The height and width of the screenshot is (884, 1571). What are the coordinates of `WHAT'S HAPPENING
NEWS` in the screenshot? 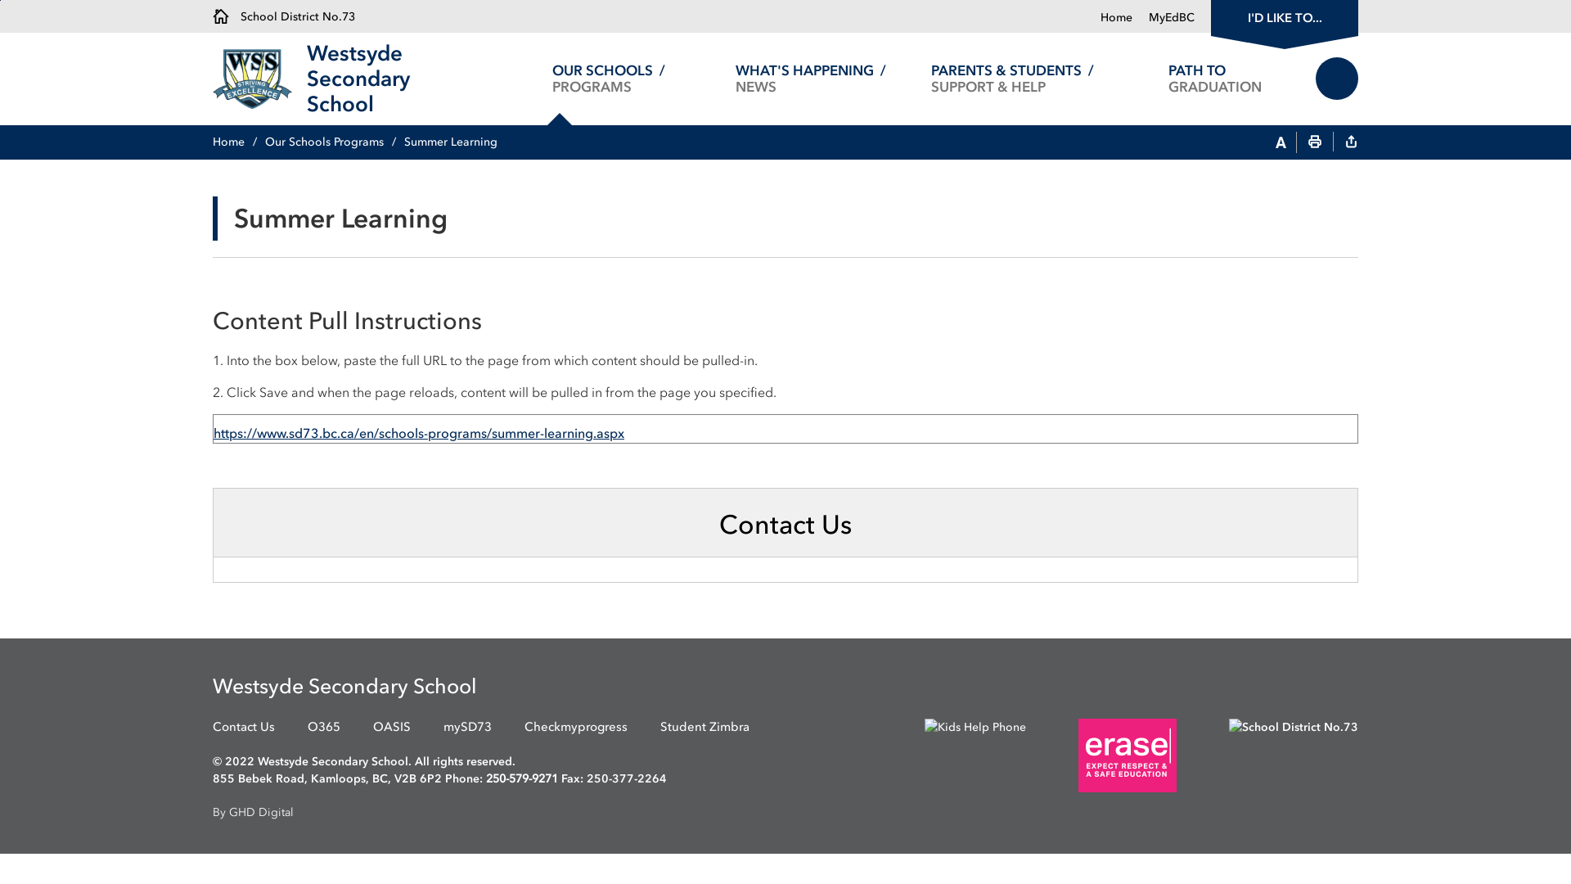 It's located at (810, 79).